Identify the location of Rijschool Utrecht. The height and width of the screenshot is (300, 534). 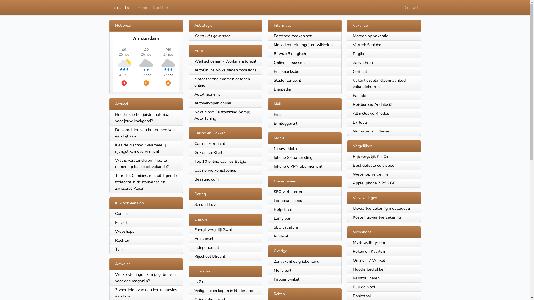
(210, 256).